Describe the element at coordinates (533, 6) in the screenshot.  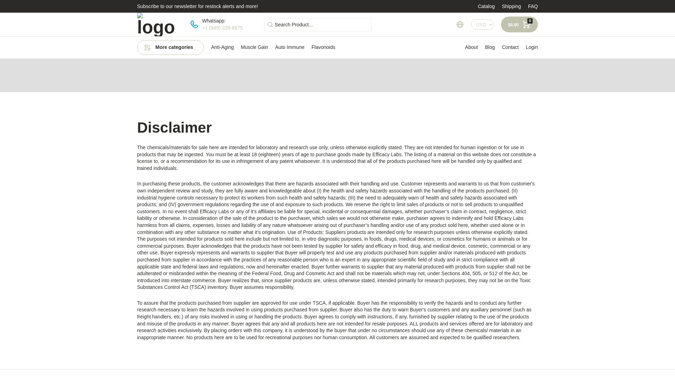
I see `FAQ` at that location.